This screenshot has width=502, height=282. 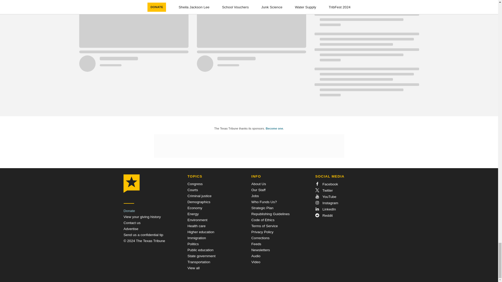 What do you see at coordinates (263, 208) in the screenshot?
I see `Strategic Plan` at bounding box center [263, 208].